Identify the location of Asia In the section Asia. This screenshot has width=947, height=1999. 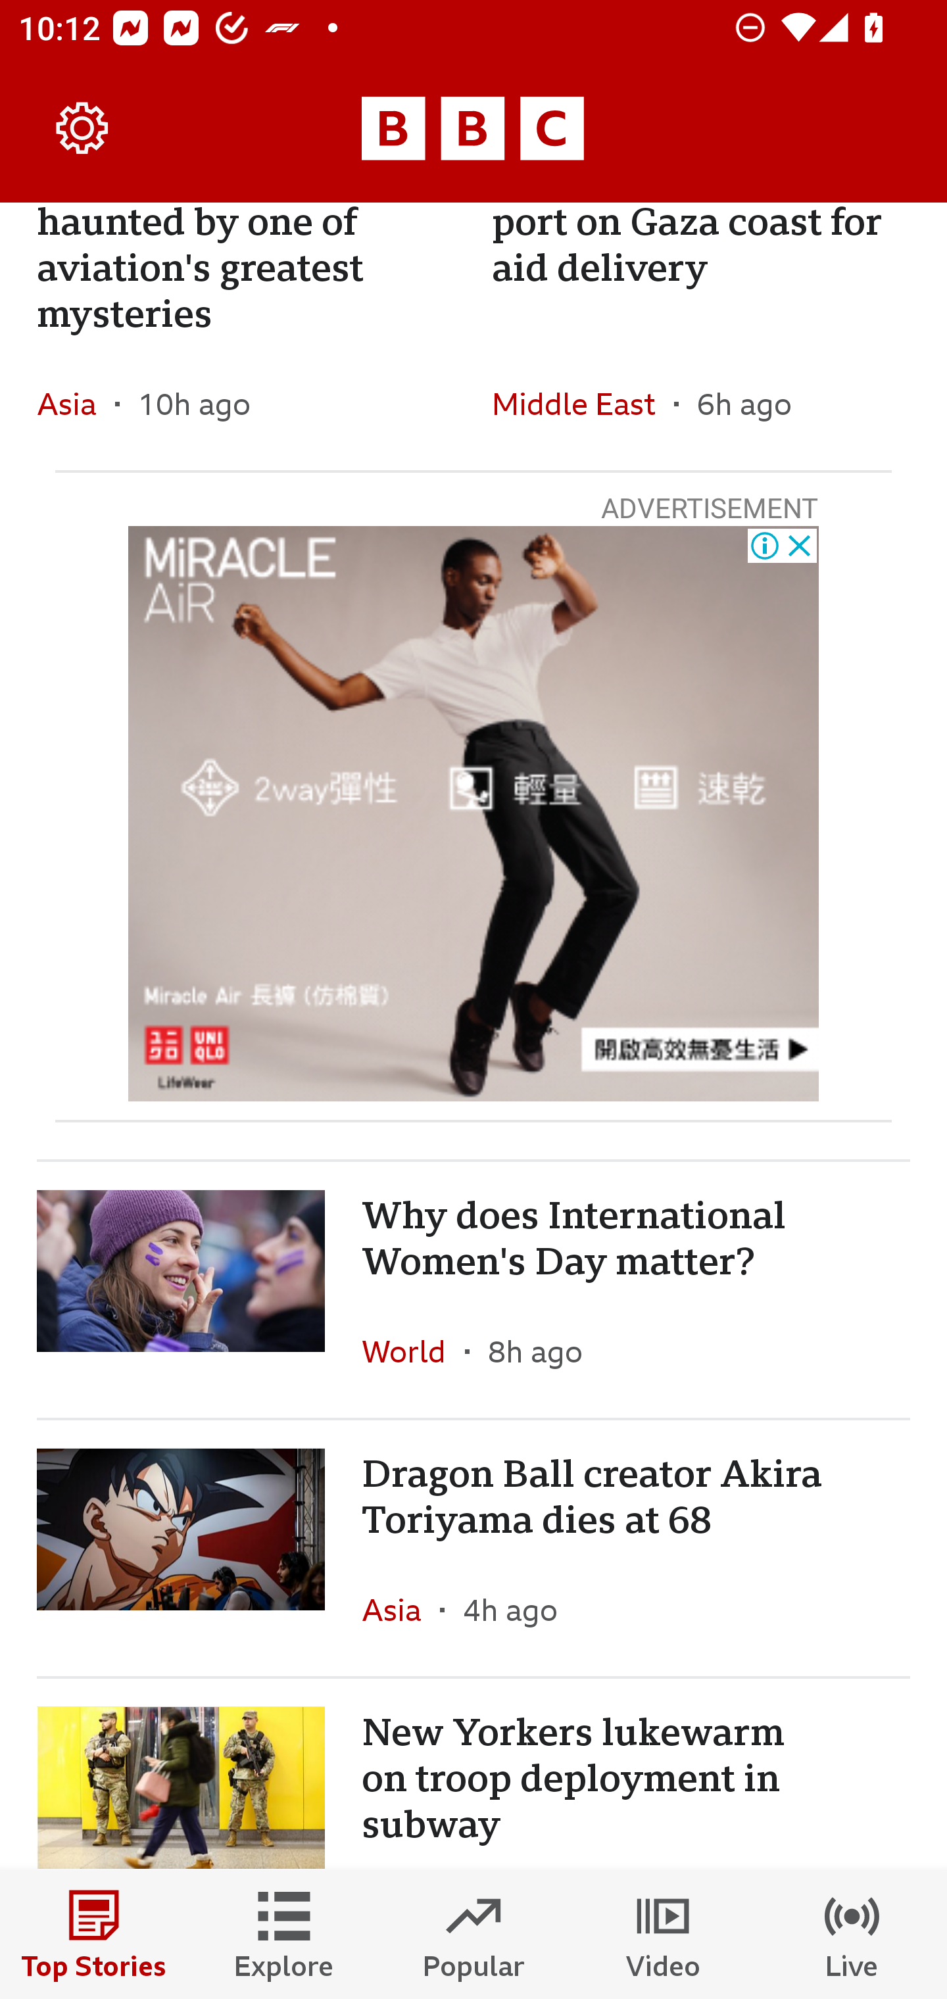
(76, 404).